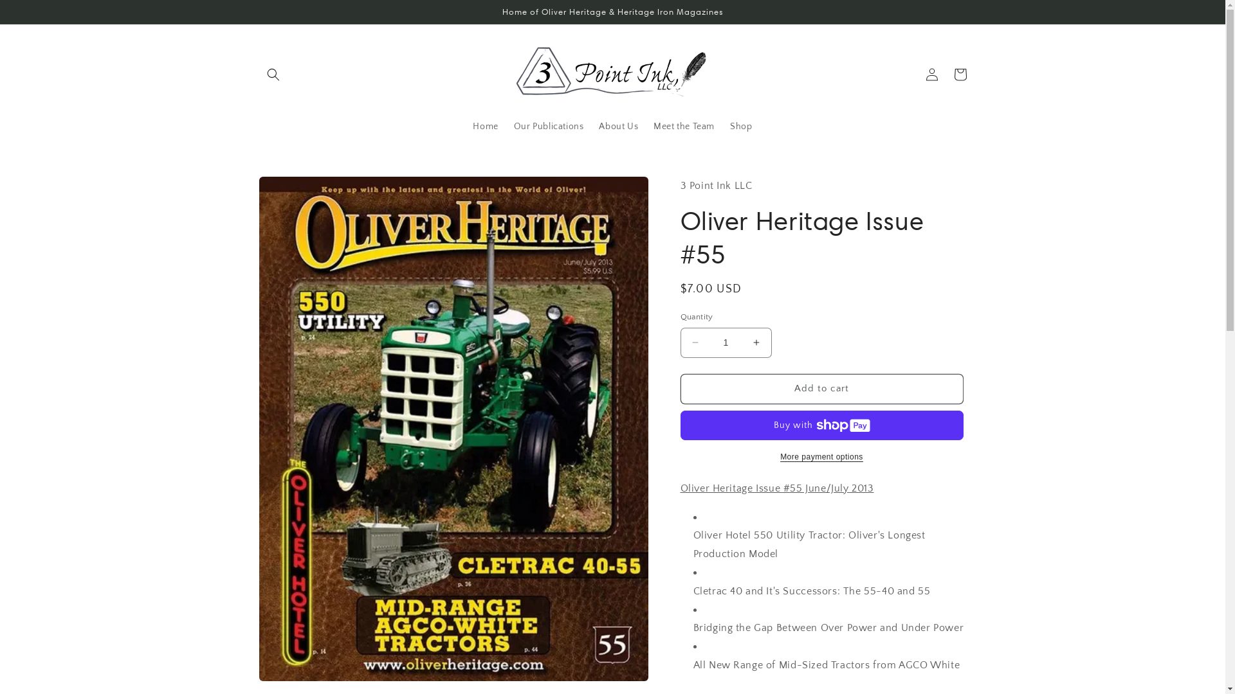 The width and height of the screenshot is (1235, 694). I want to click on Log in, so click(931, 75).